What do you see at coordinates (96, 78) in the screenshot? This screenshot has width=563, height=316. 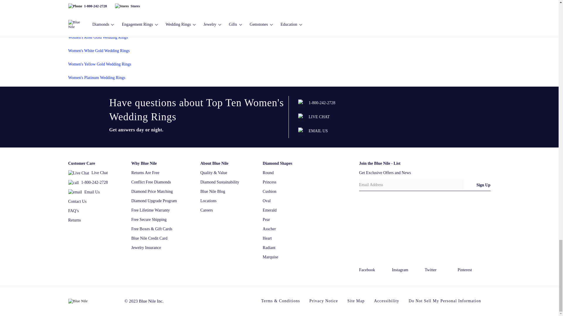 I see `Women's Platinum Wedding Rings` at bounding box center [96, 78].